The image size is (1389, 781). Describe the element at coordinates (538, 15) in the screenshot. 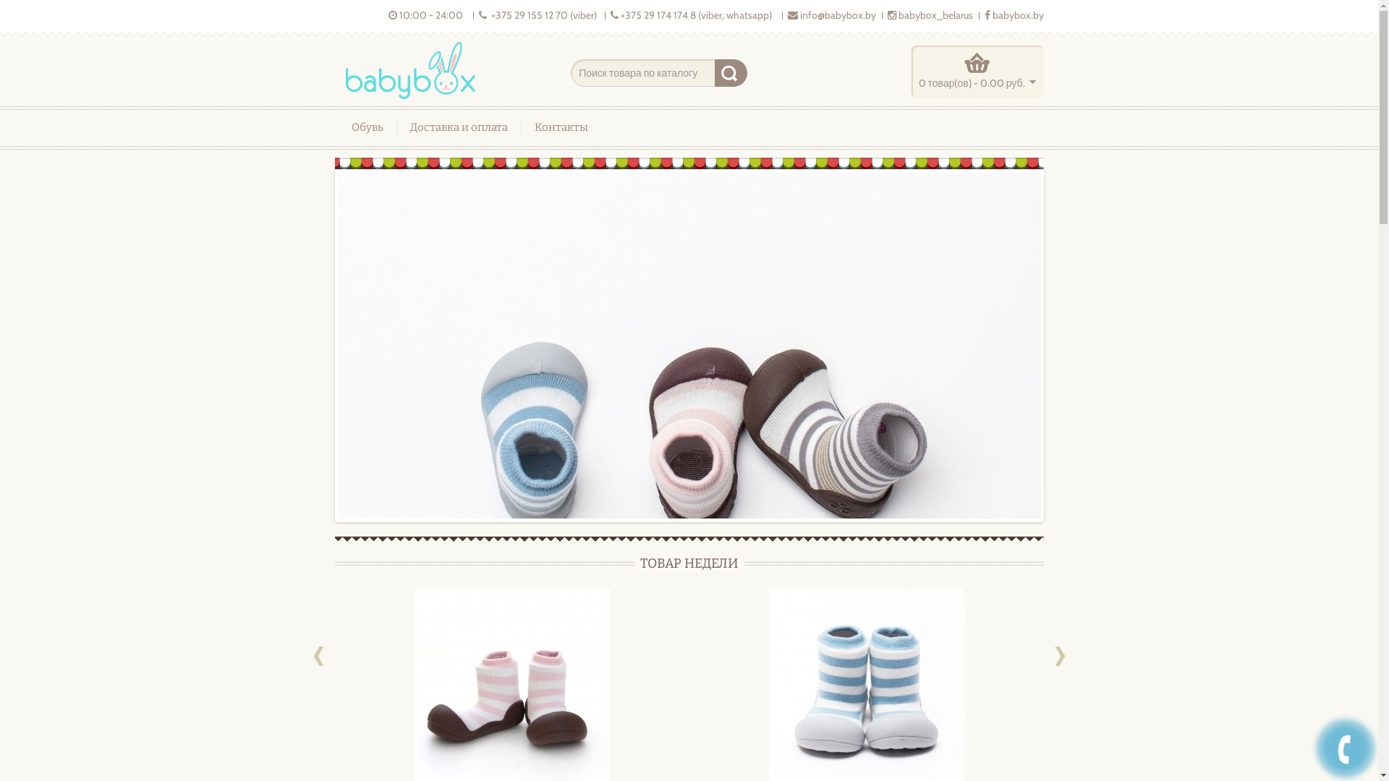

I see `  +375 29 155 12 70 (viber)` at that location.